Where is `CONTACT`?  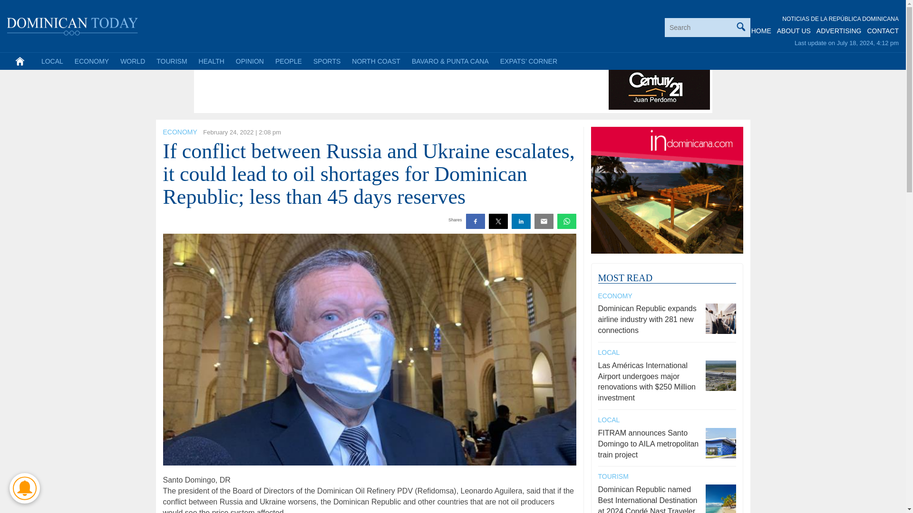
CONTACT is located at coordinates (883, 31).